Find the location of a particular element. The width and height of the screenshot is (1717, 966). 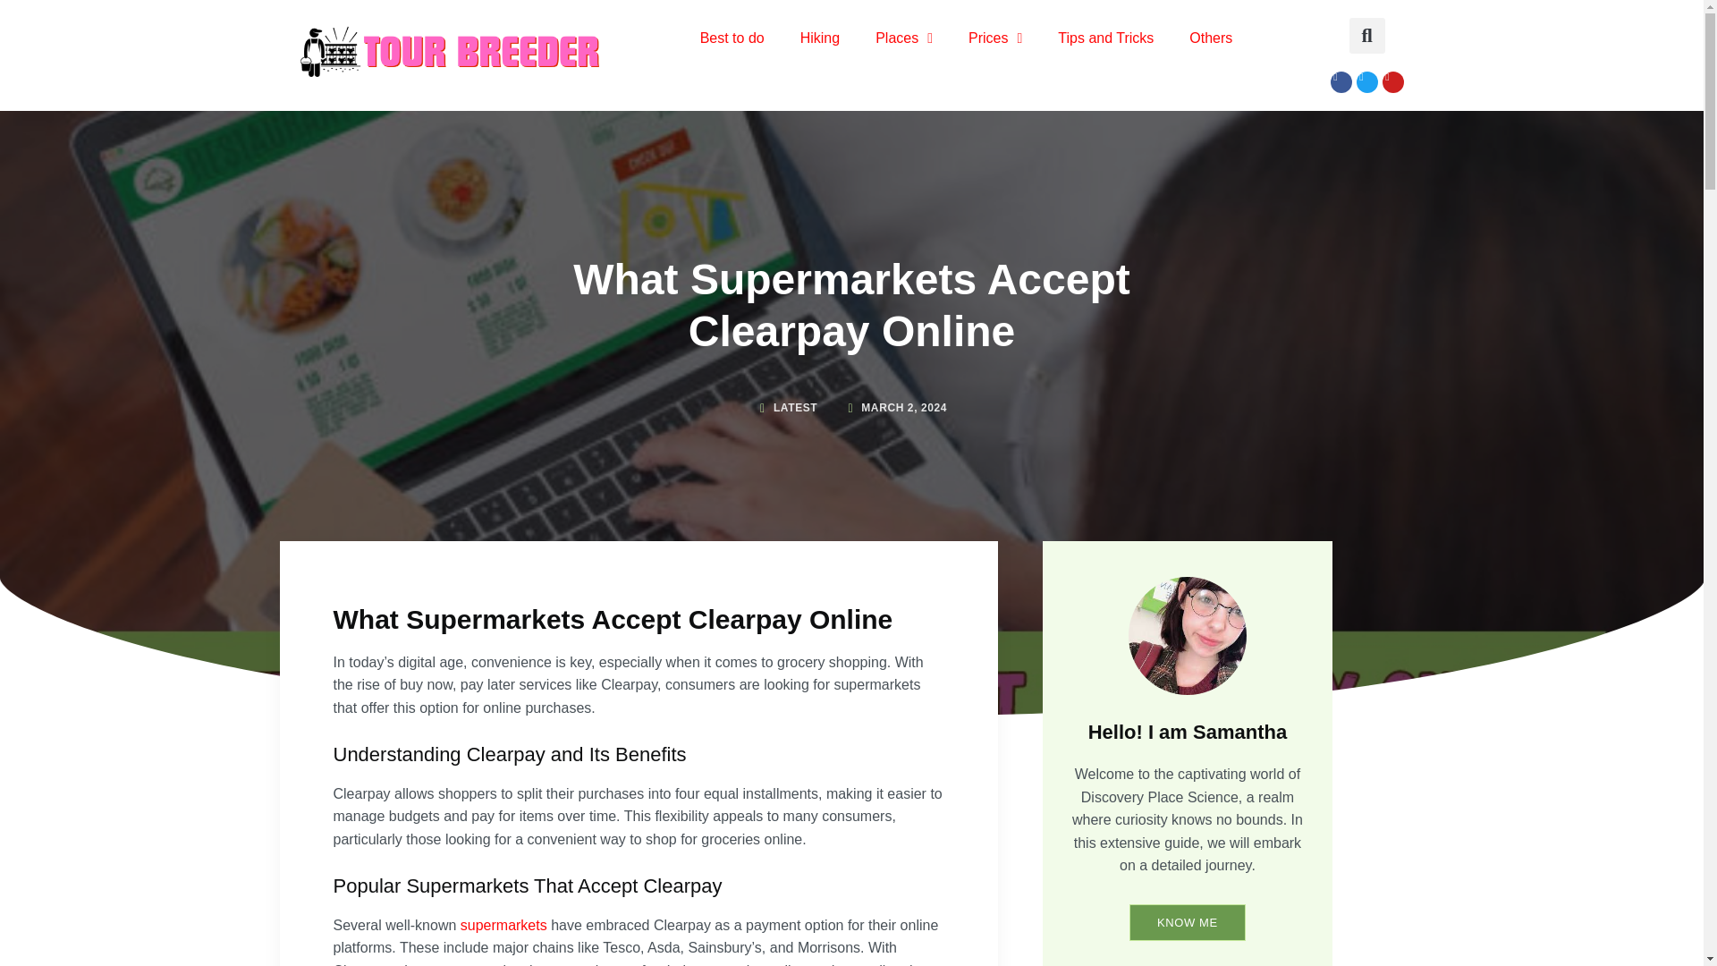

Places is located at coordinates (903, 38).